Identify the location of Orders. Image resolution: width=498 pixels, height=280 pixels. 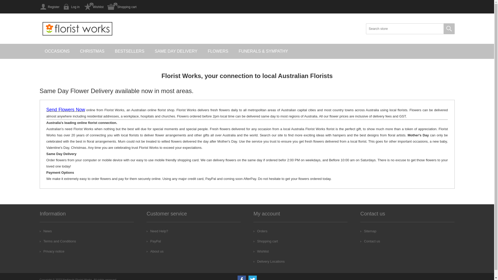
(260, 231).